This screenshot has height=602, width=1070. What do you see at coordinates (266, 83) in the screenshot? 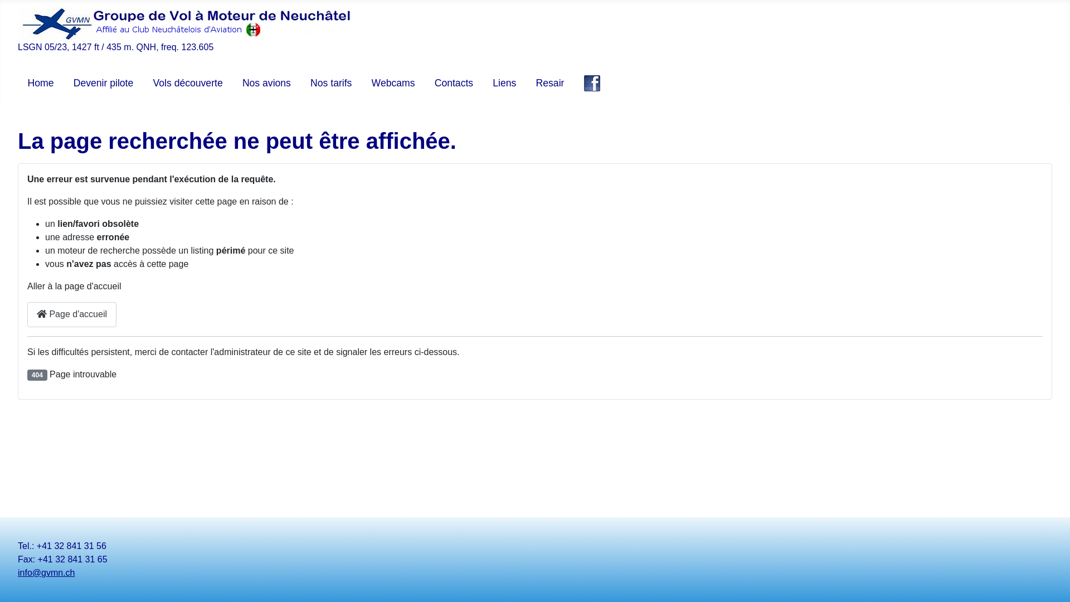
I see `Nos avions` at bounding box center [266, 83].